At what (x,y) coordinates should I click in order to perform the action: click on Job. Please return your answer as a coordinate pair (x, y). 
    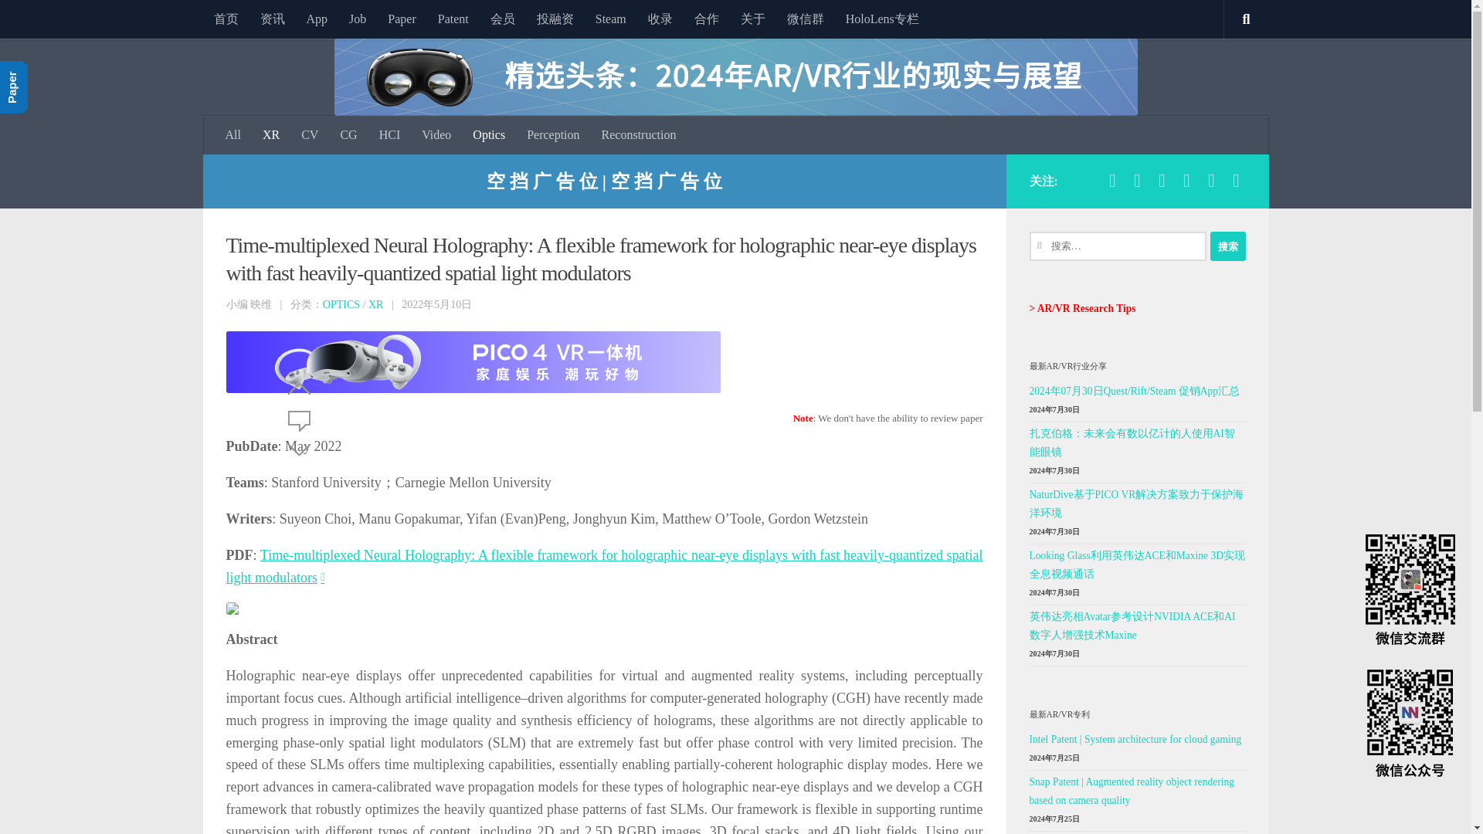
    Looking at the image, I should click on (357, 19).